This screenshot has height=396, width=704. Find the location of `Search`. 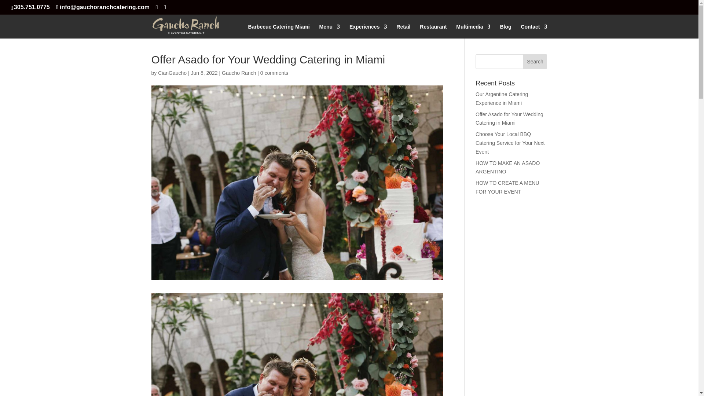

Search is located at coordinates (535, 61).